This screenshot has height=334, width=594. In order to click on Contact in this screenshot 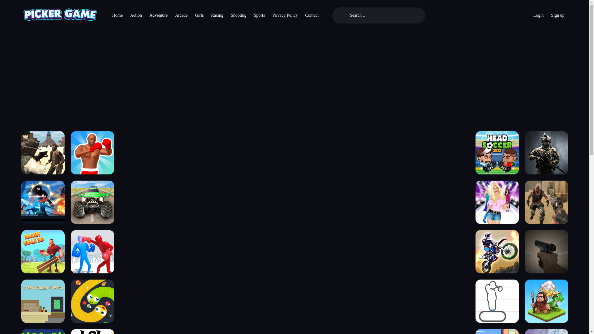, I will do `click(312, 15)`.